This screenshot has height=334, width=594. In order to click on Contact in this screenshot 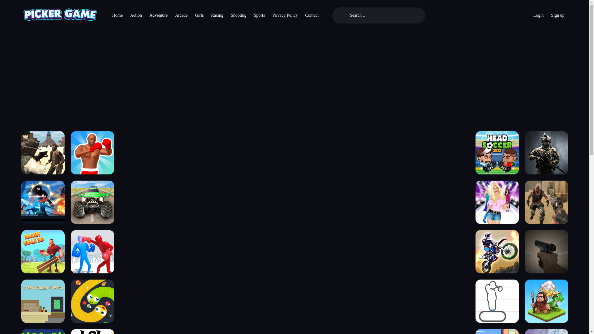, I will do `click(312, 15)`.